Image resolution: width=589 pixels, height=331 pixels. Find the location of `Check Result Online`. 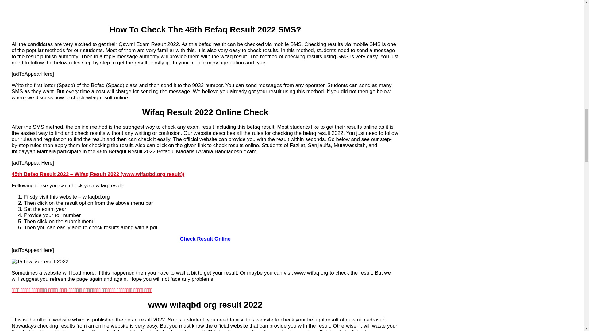

Check Result Online is located at coordinates (205, 239).